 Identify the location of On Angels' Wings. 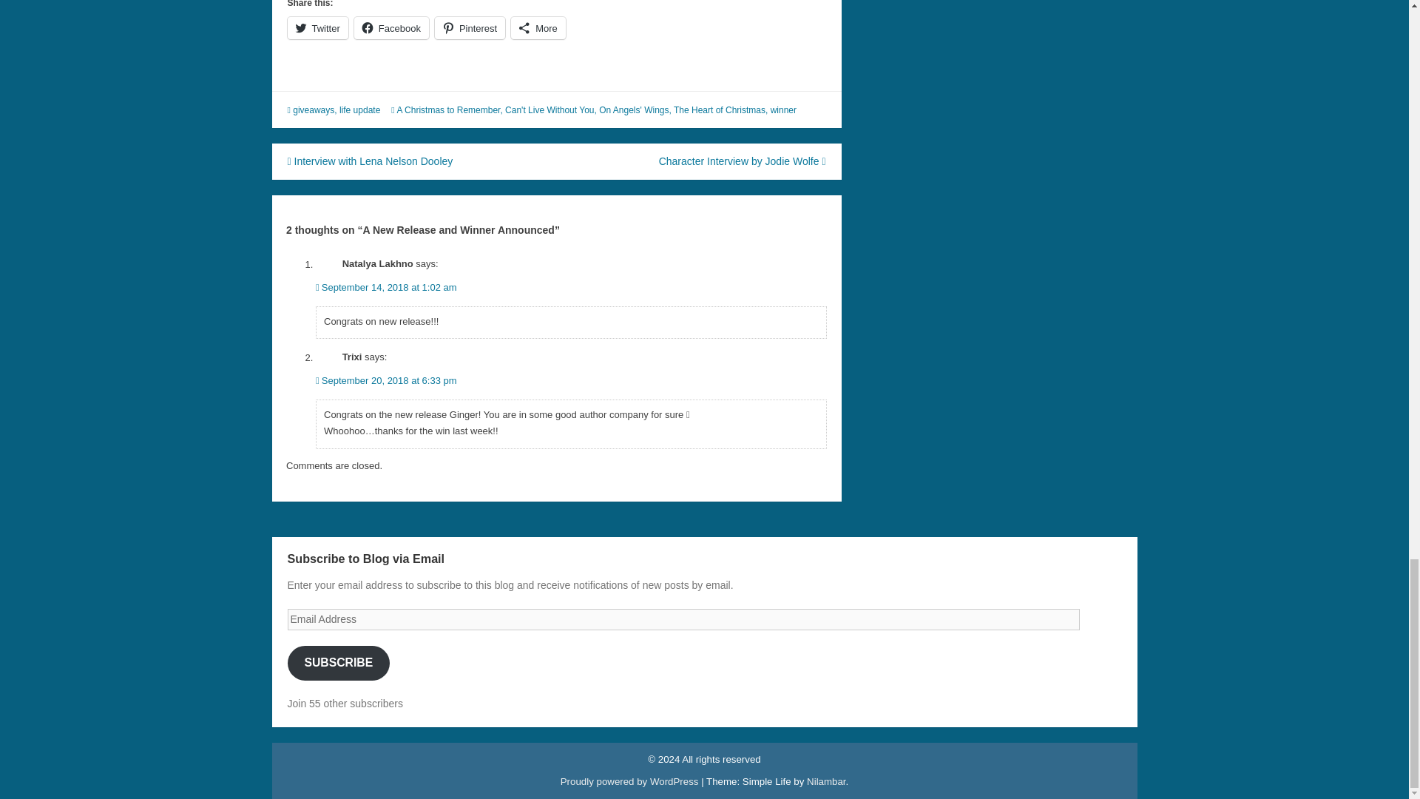
(634, 109).